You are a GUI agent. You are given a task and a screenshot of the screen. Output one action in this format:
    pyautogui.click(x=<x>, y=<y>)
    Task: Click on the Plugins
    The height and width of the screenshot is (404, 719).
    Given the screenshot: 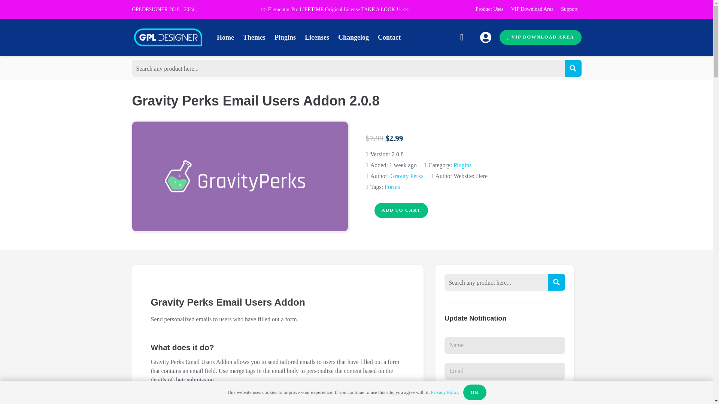 What is the action you would take?
    pyautogui.click(x=462, y=165)
    